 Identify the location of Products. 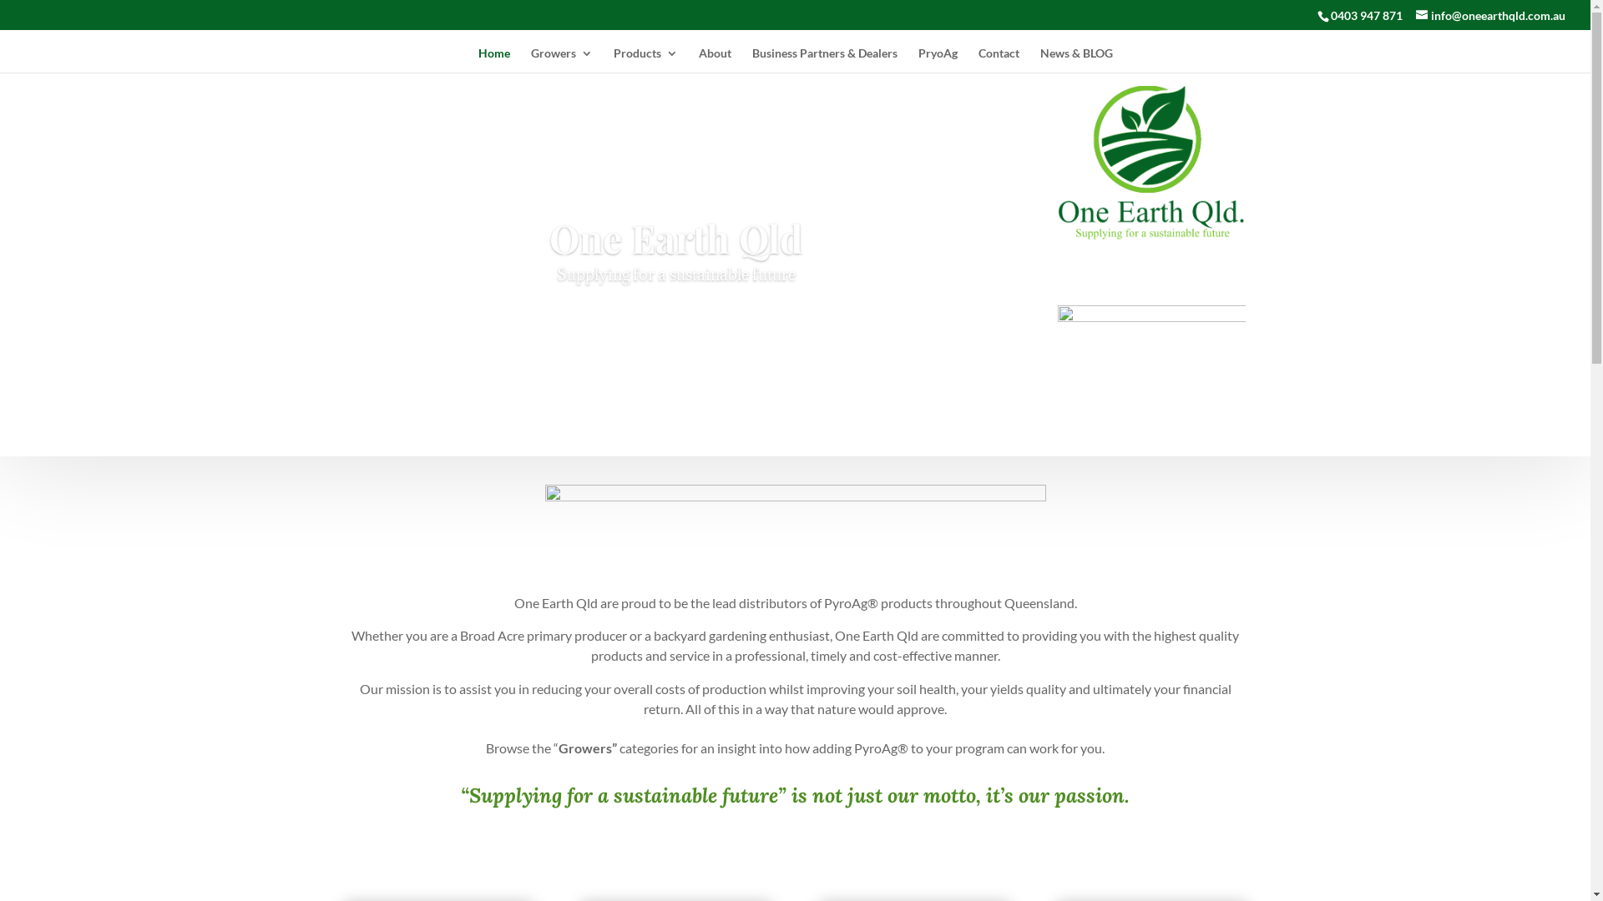
(645, 60).